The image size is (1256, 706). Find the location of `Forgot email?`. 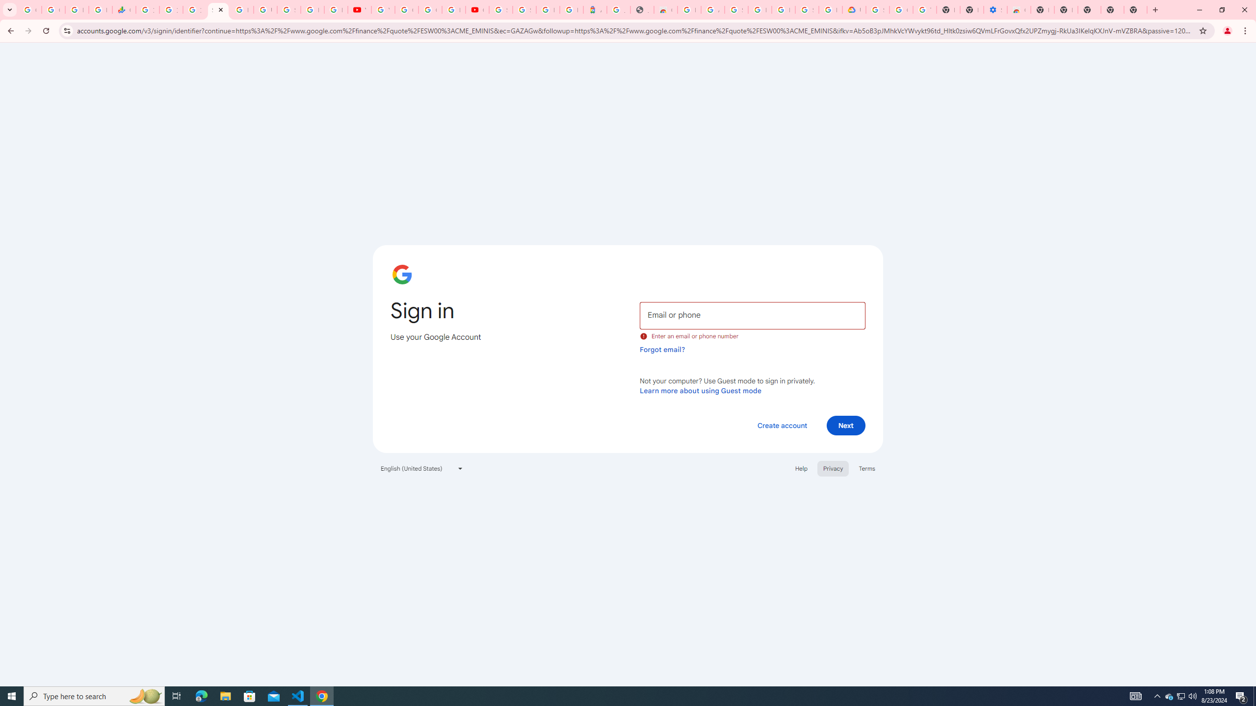

Forgot email? is located at coordinates (662, 349).